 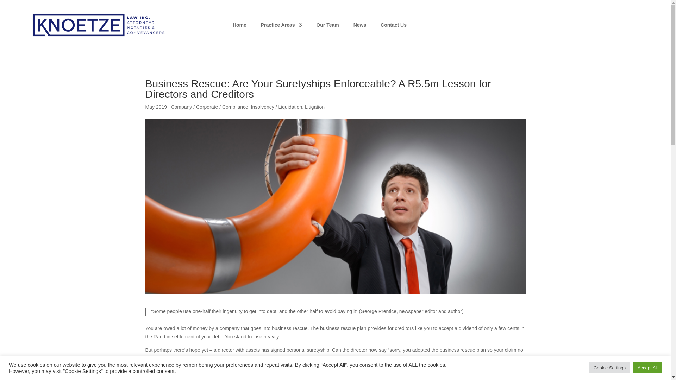 What do you see at coordinates (314, 107) in the screenshot?
I see `Litigation` at bounding box center [314, 107].